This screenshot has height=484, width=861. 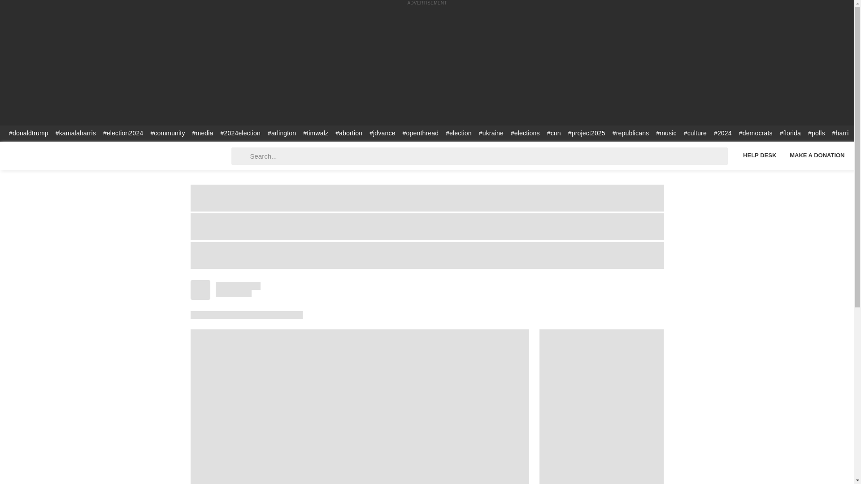 I want to click on Help Desk, so click(x=759, y=155).